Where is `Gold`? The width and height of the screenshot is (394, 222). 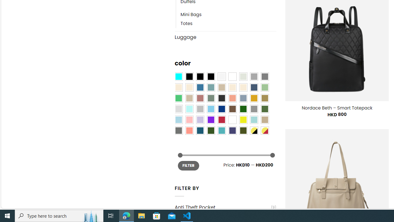 Gold is located at coordinates (254, 98).